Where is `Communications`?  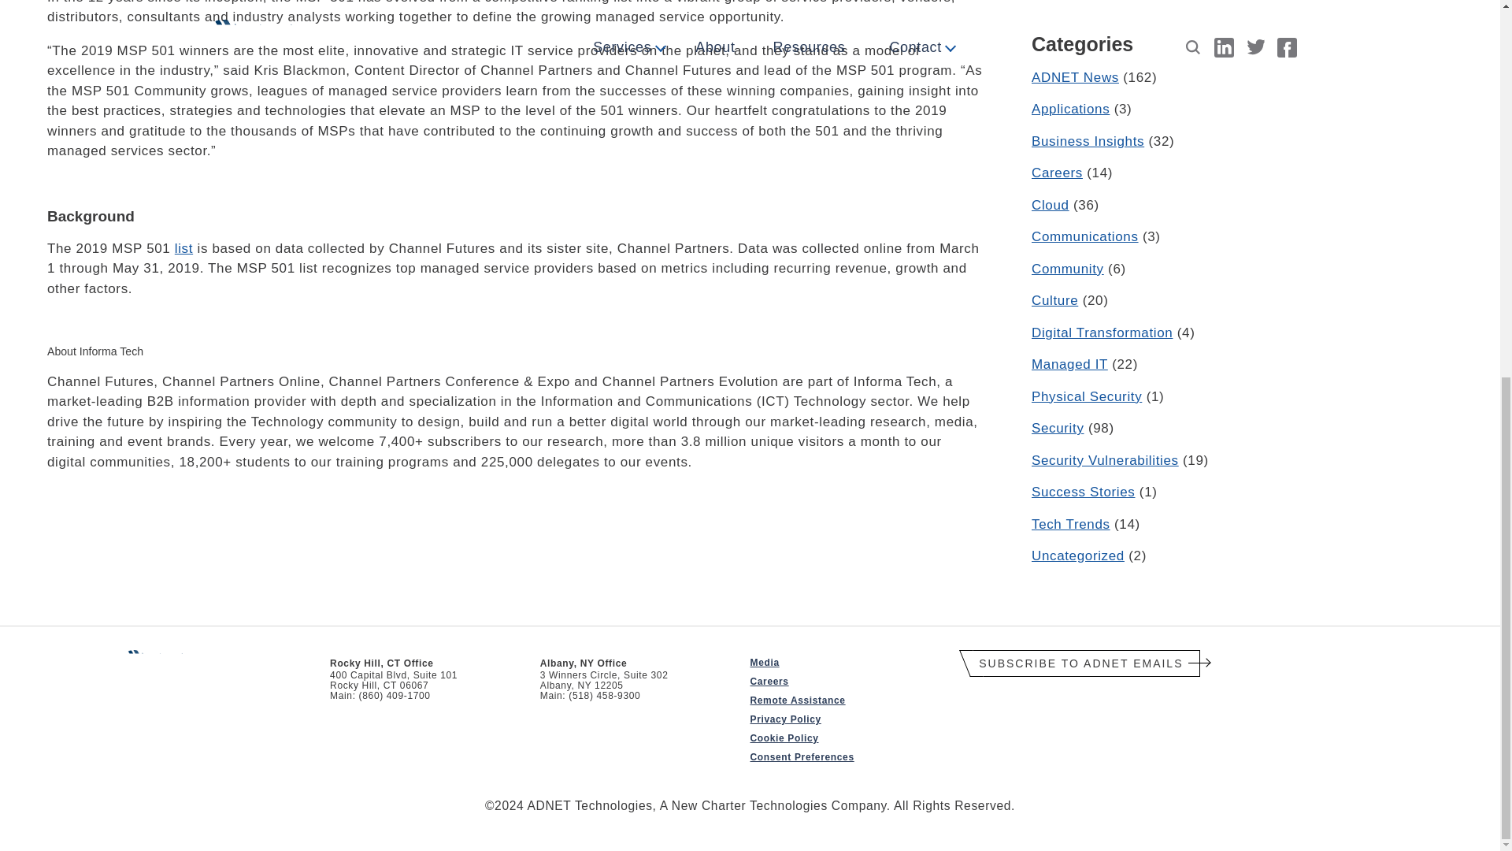 Communications is located at coordinates (1084, 236).